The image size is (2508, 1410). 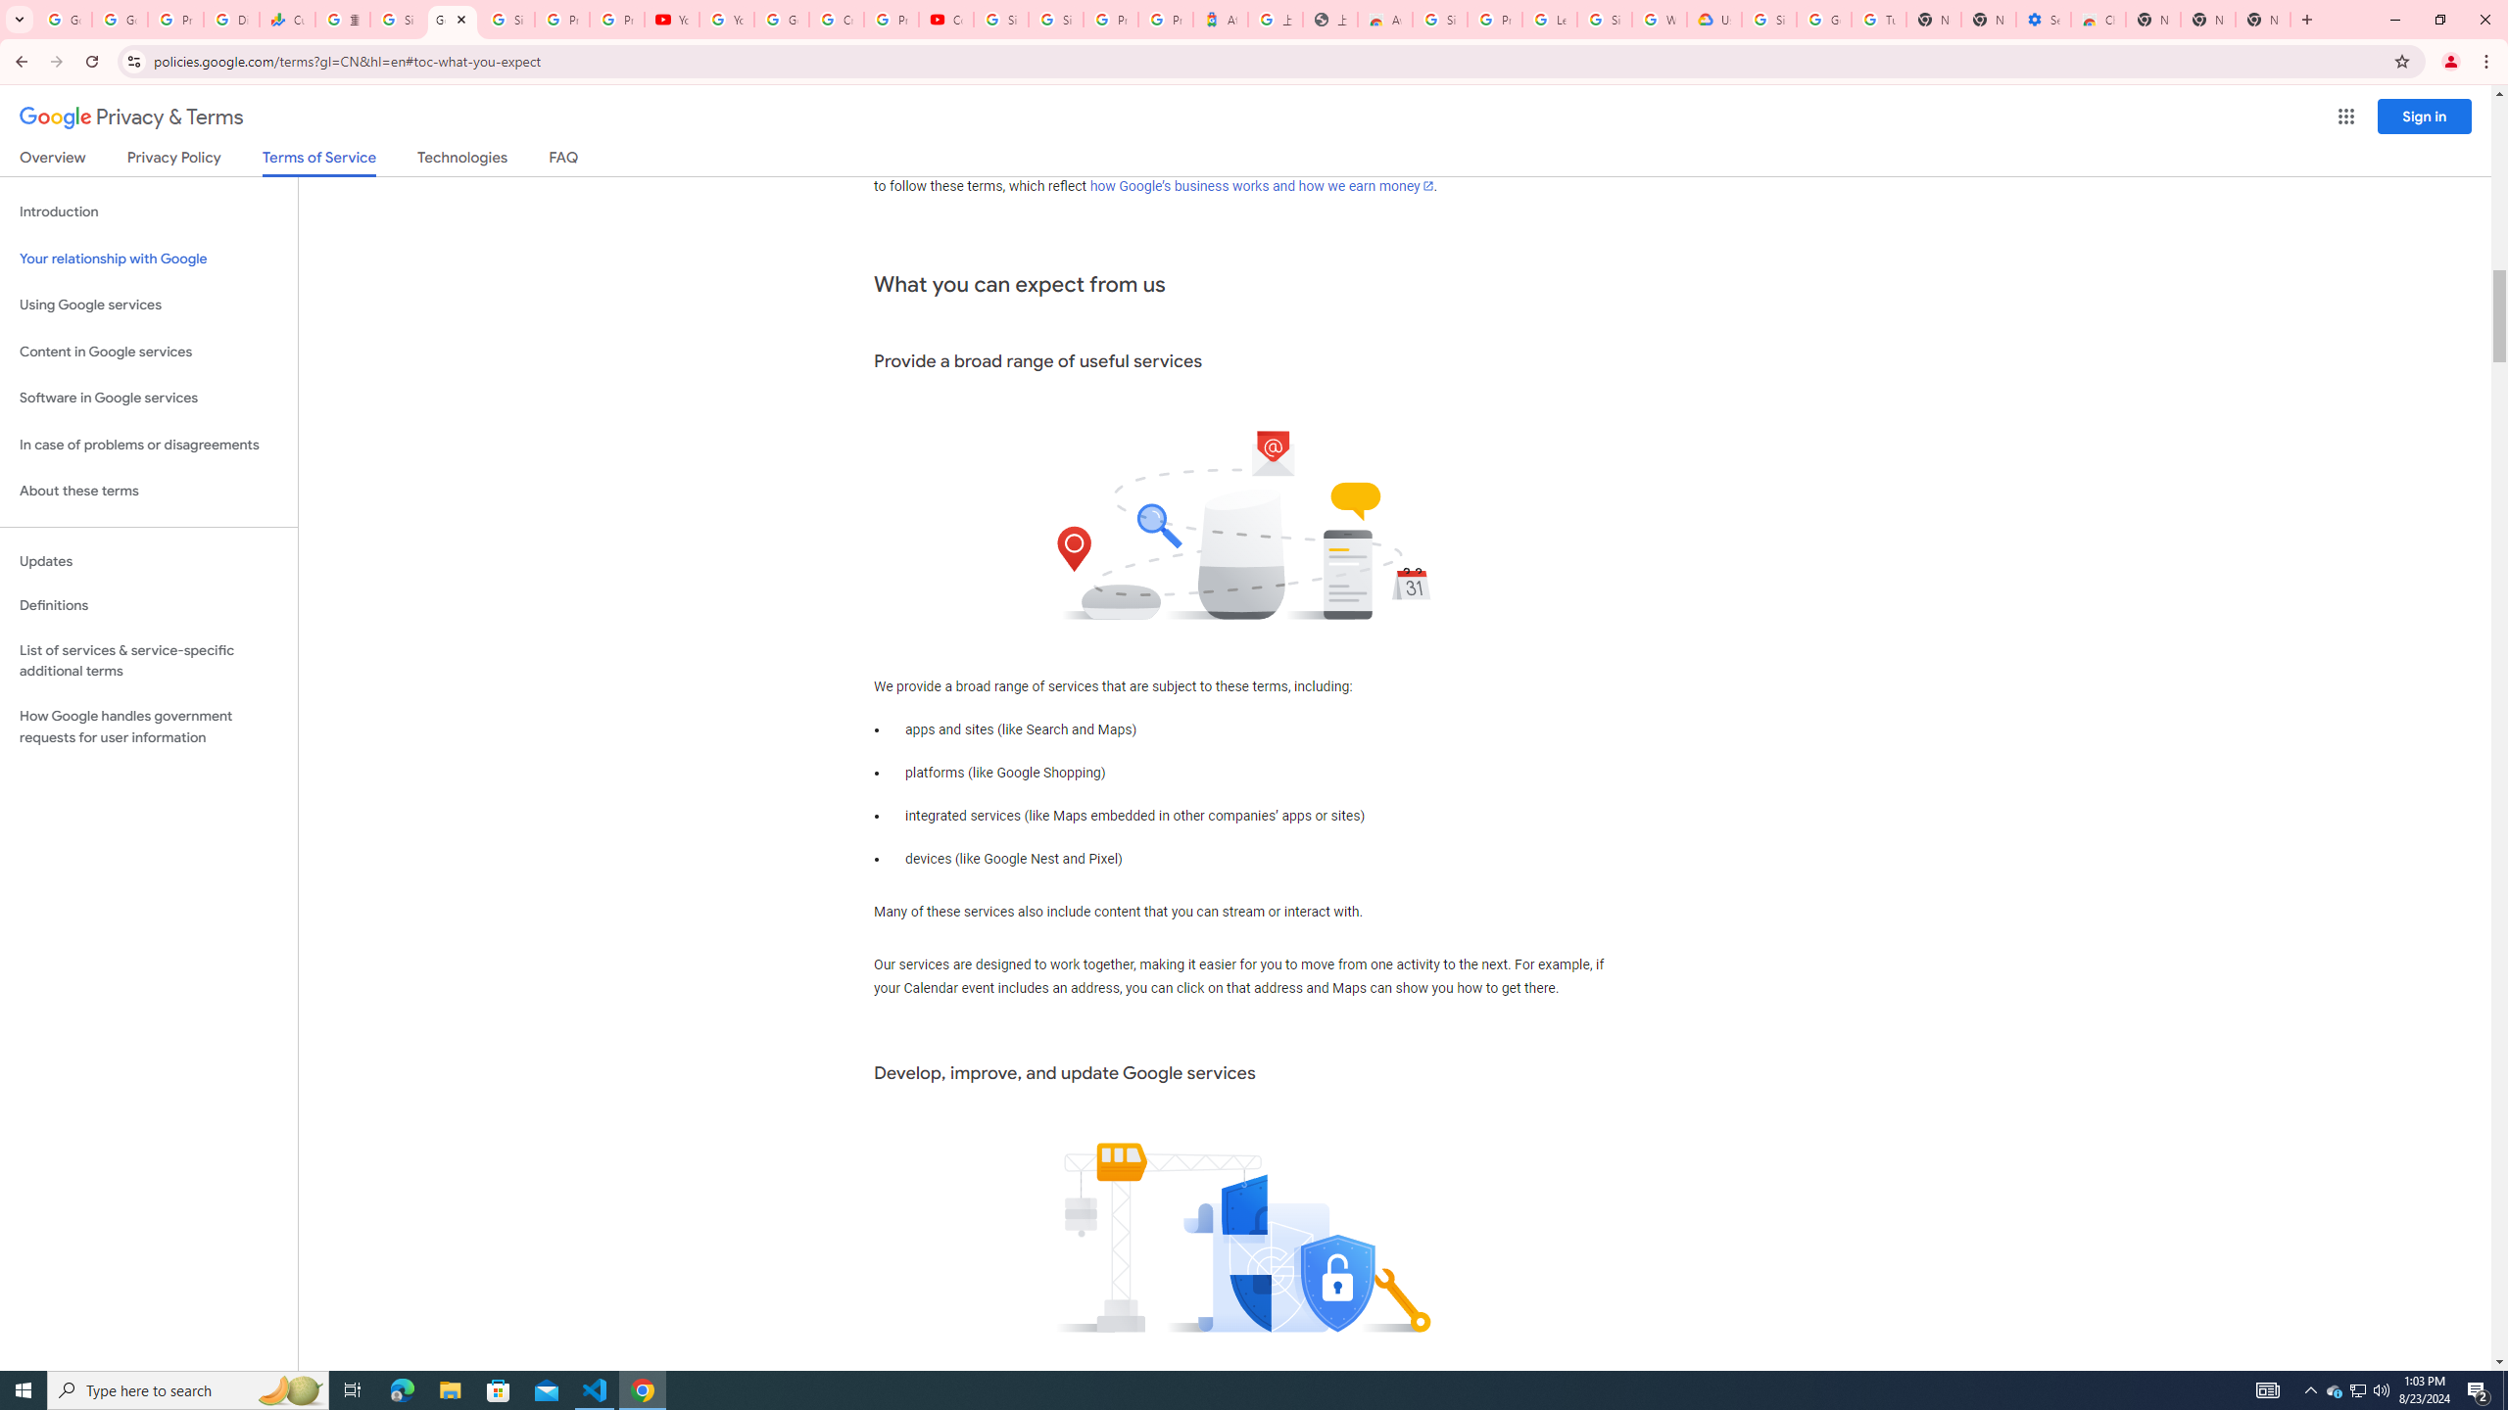 I want to click on affiliates, so click(x=1054, y=163).